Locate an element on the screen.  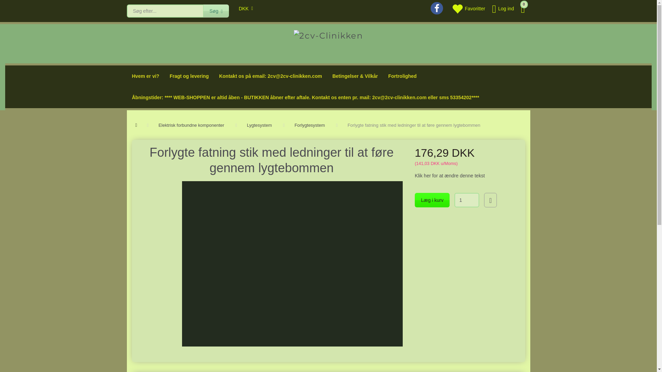
Lygtesystem is located at coordinates (259, 125).